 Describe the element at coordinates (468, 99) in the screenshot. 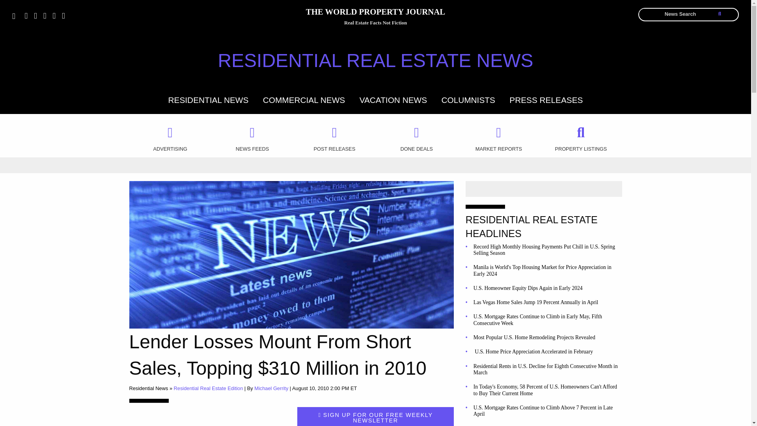

I see `COLUMNISTS` at that location.